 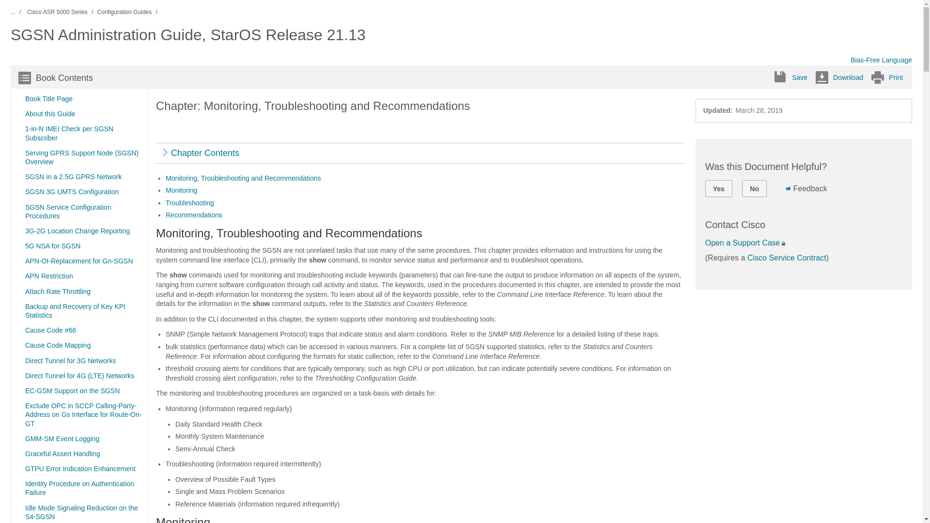 I want to click on SGSN in a 2.5G GPRS Network, so click(x=73, y=176).